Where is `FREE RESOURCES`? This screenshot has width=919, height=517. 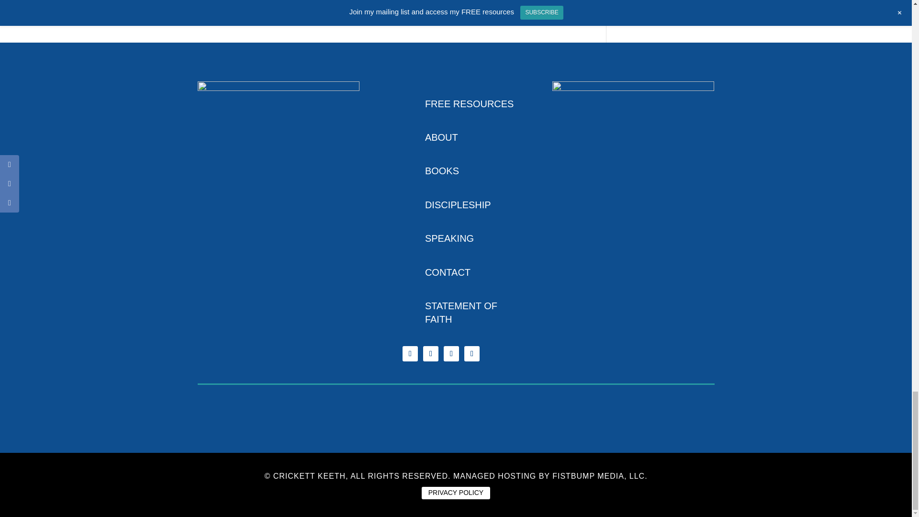 FREE RESOURCES is located at coordinates (469, 103).